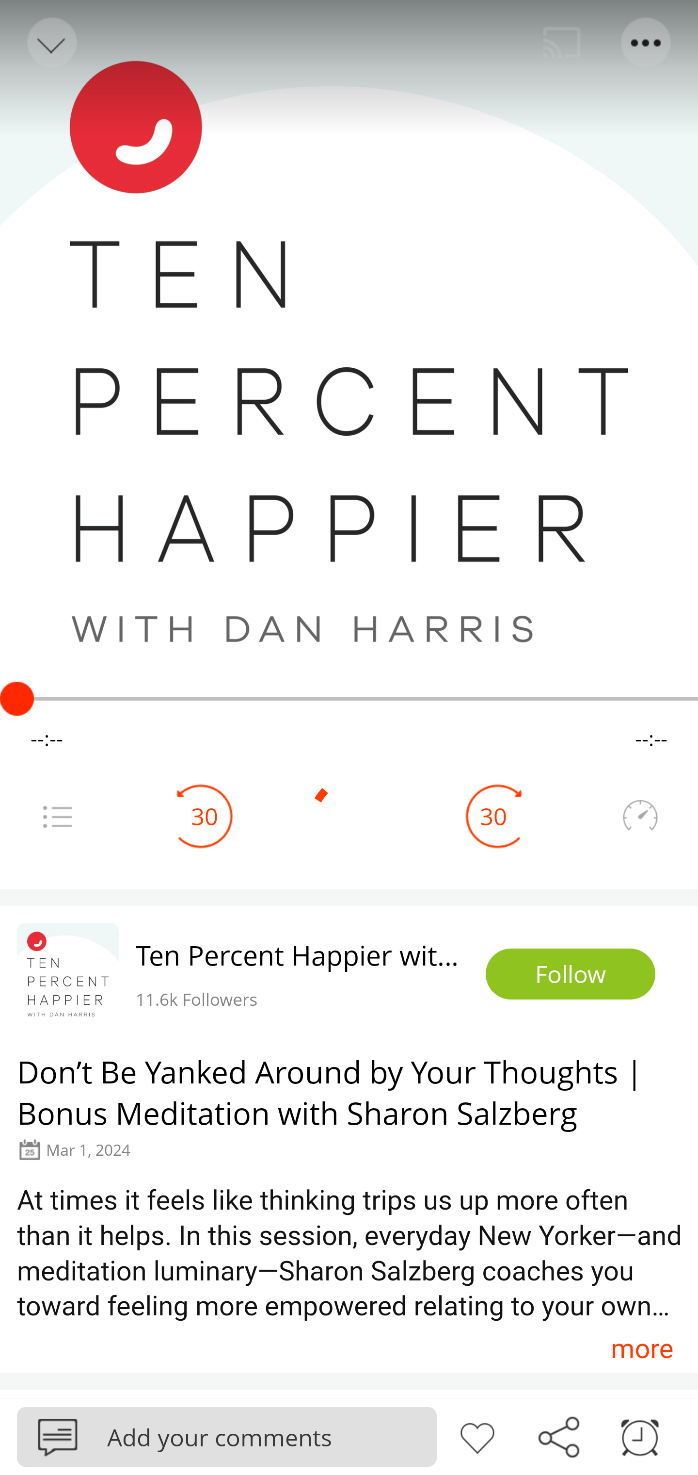 The height and width of the screenshot is (1475, 698). What do you see at coordinates (647, 43) in the screenshot?
I see `Menu` at bounding box center [647, 43].